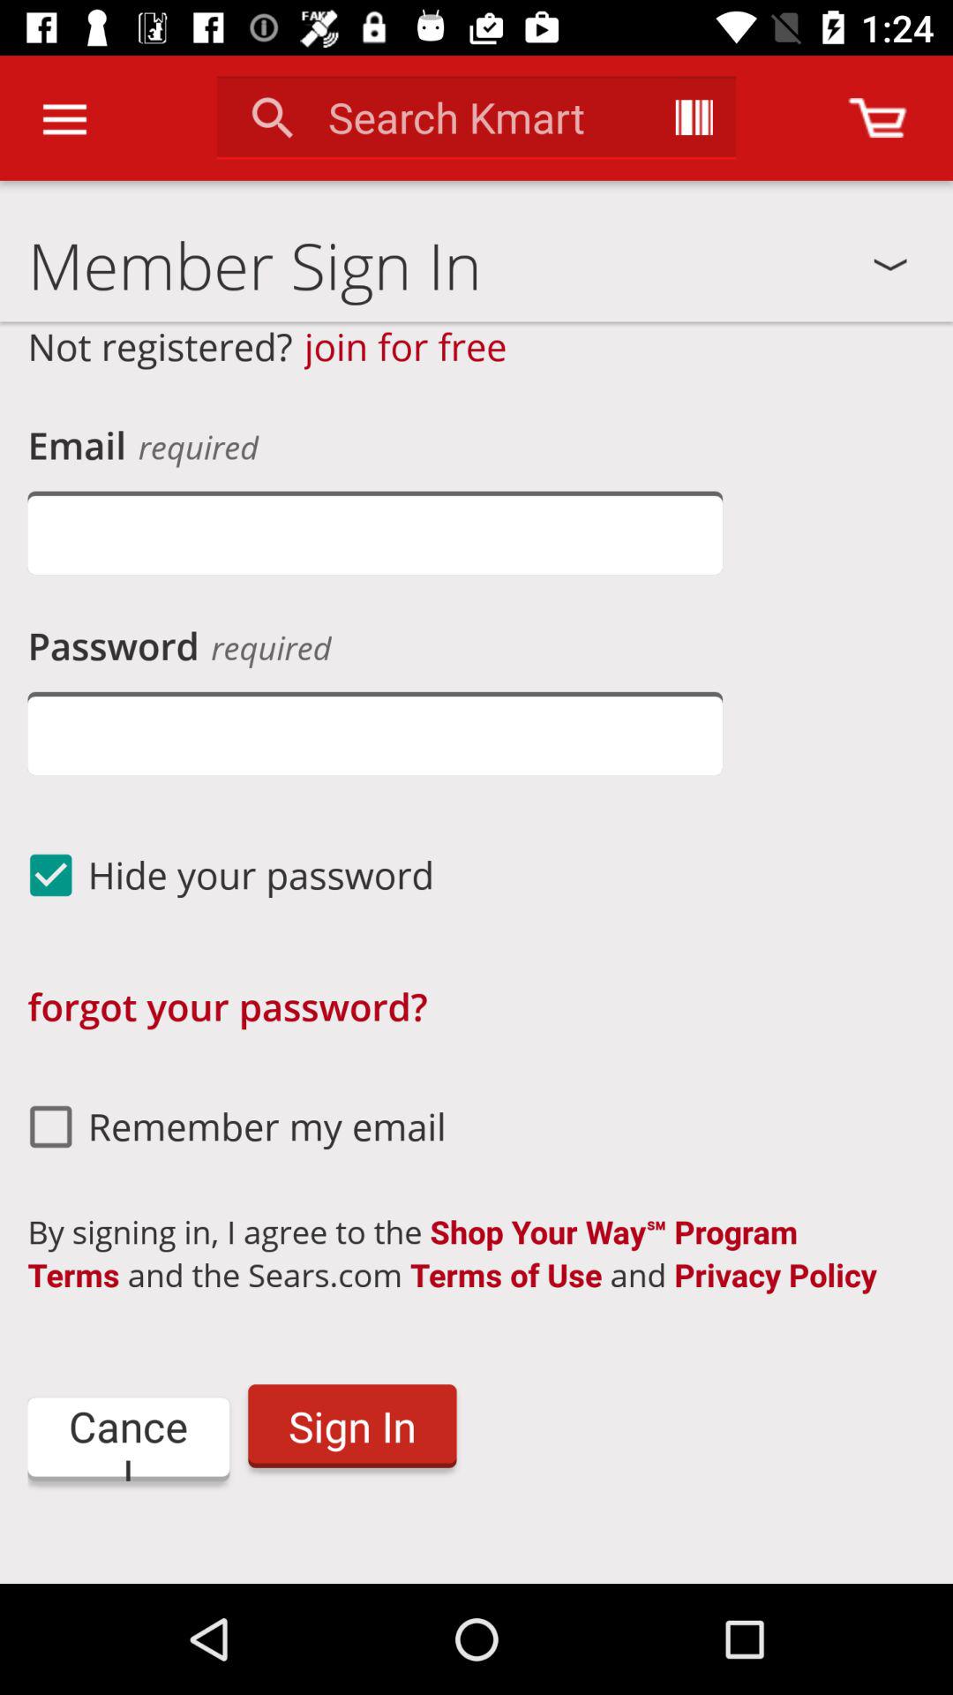  I want to click on click the icon below member sign in item, so click(406, 346).